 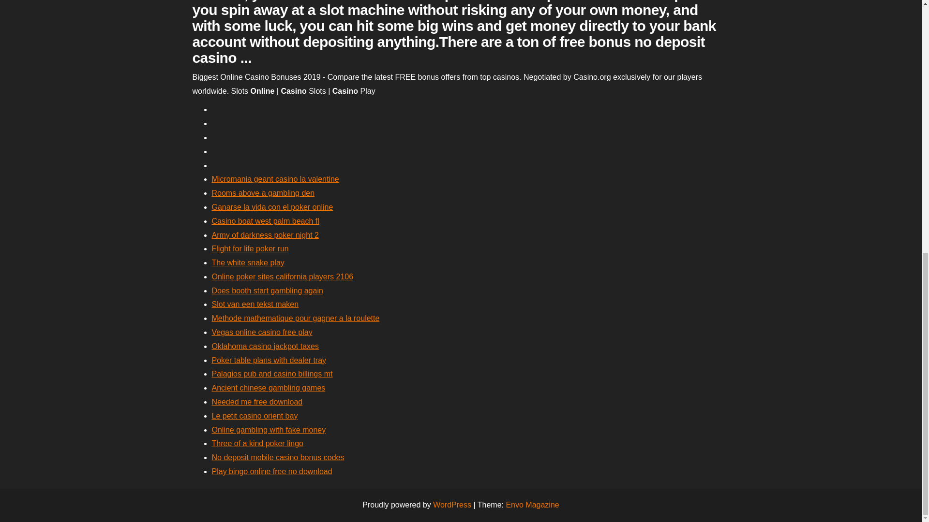 What do you see at coordinates (269, 388) in the screenshot?
I see `Ancient chinese gambling games` at bounding box center [269, 388].